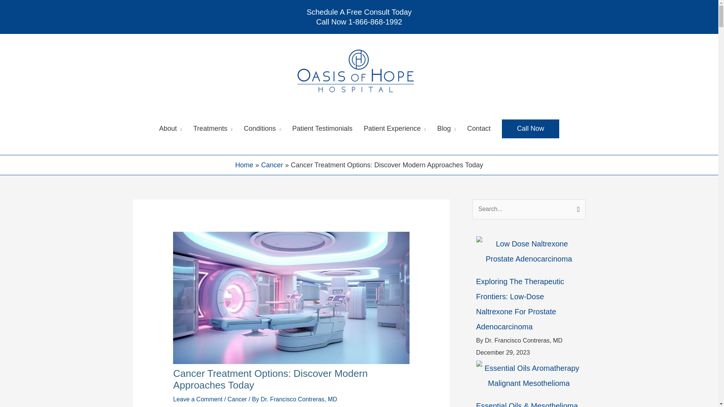 Image resolution: width=724 pixels, height=407 pixels. I want to click on Treatments, so click(299, 399).